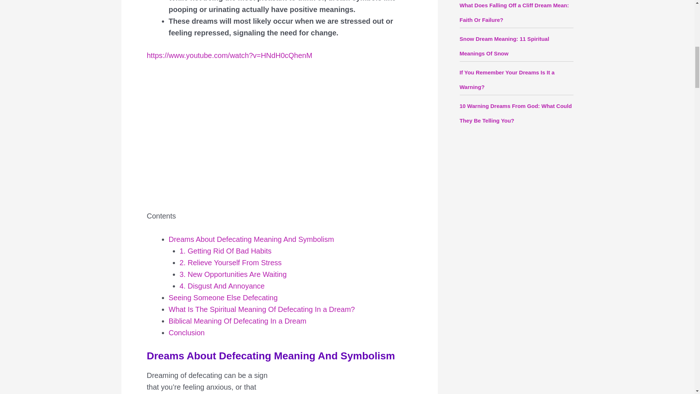 The height and width of the screenshot is (394, 700). Describe the element at coordinates (237, 320) in the screenshot. I see `Biblical Meaning Of Defecating In a Dream` at that location.